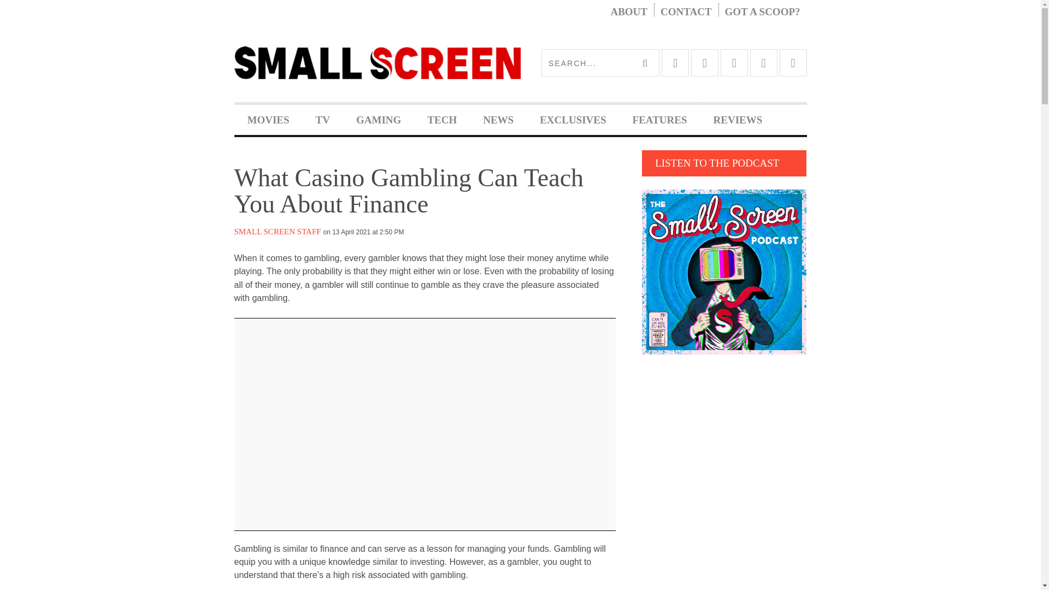 This screenshot has height=590, width=1049. What do you see at coordinates (377, 62) in the screenshot?
I see `Small Screen` at bounding box center [377, 62].